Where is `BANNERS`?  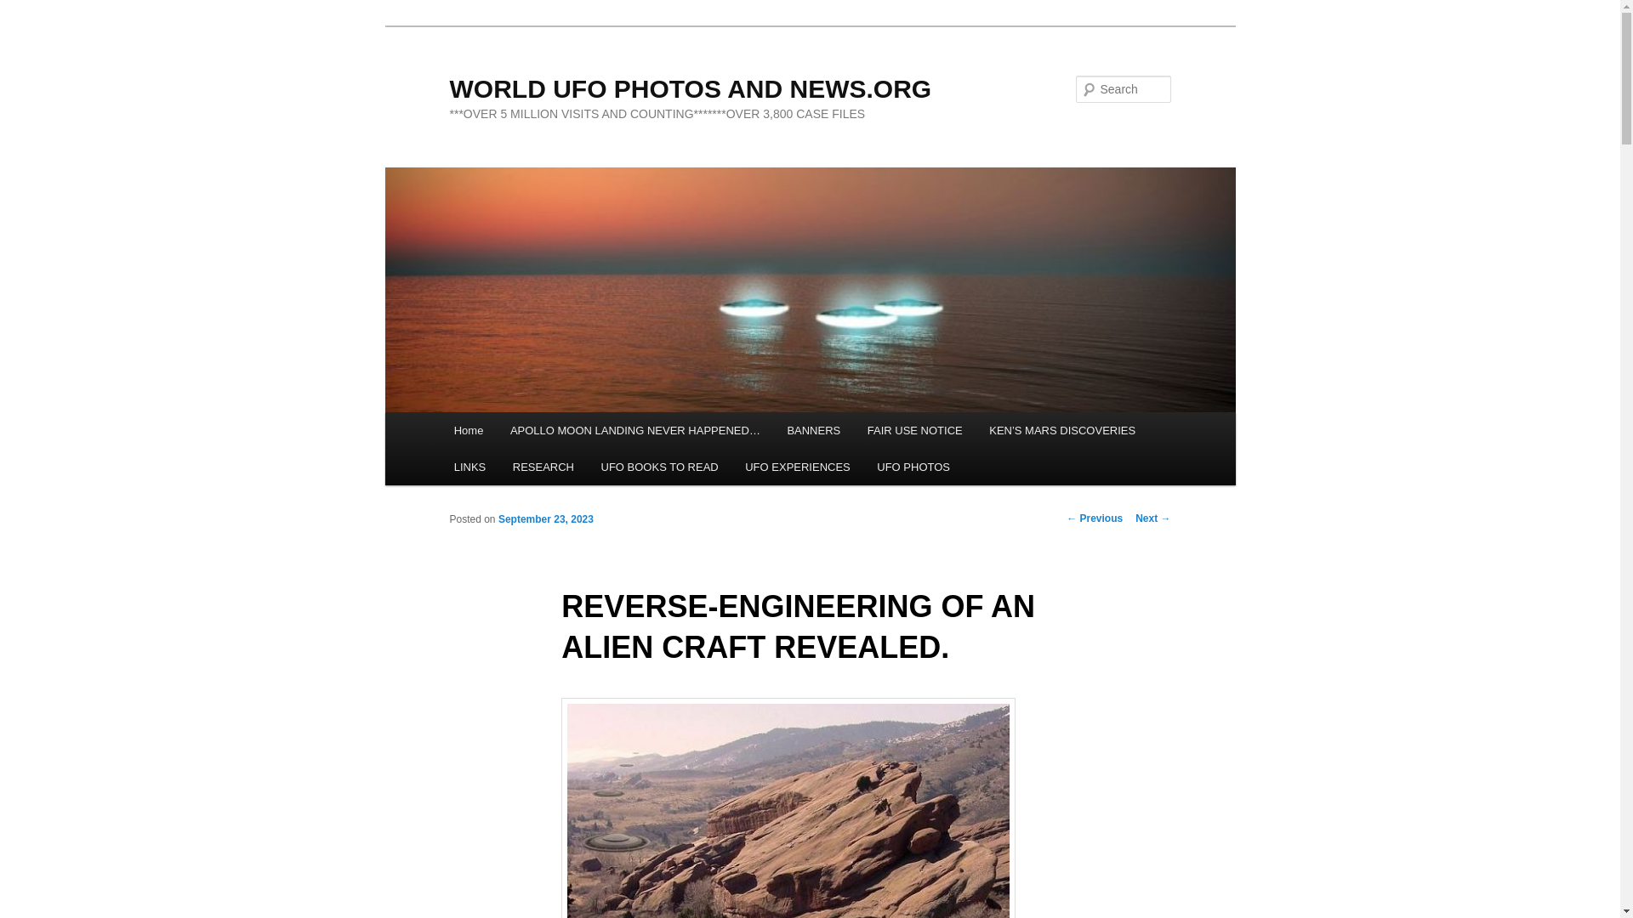 BANNERS is located at coordinates (814, 430).